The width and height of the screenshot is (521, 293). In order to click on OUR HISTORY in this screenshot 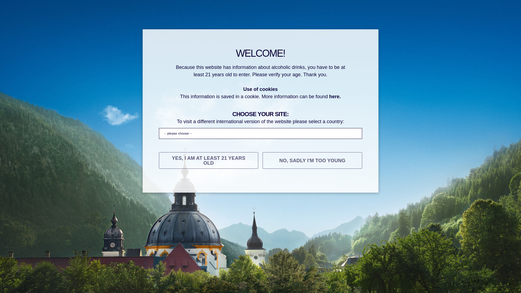, I will do `click(135, 184)`.